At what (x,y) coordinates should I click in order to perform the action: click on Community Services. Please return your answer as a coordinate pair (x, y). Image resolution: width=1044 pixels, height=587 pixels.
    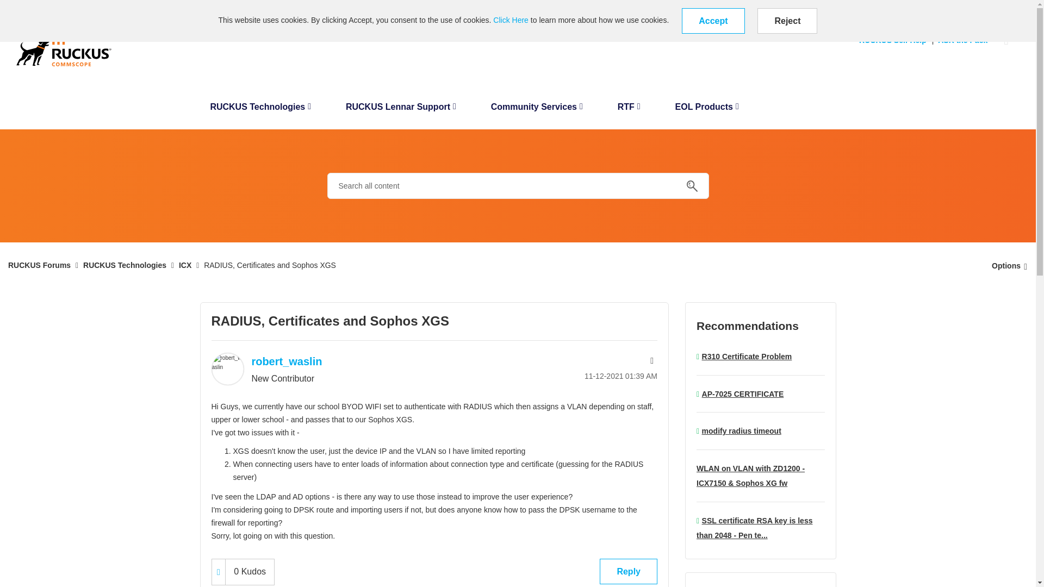
    Looking at the image, I should click on (537, 110).